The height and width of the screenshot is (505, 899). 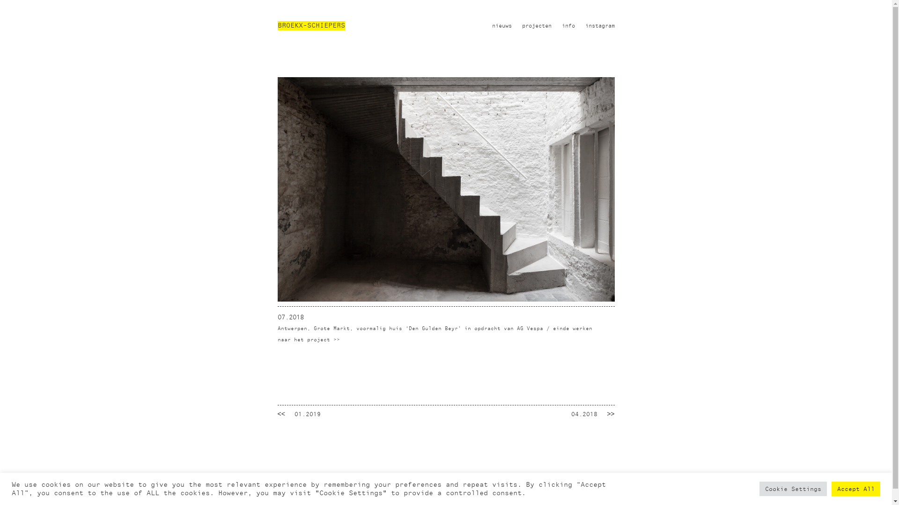 What do you see at coordinates (856, 489) in the screenshot?
I see `Accept All` at bounding box center [856, 489].